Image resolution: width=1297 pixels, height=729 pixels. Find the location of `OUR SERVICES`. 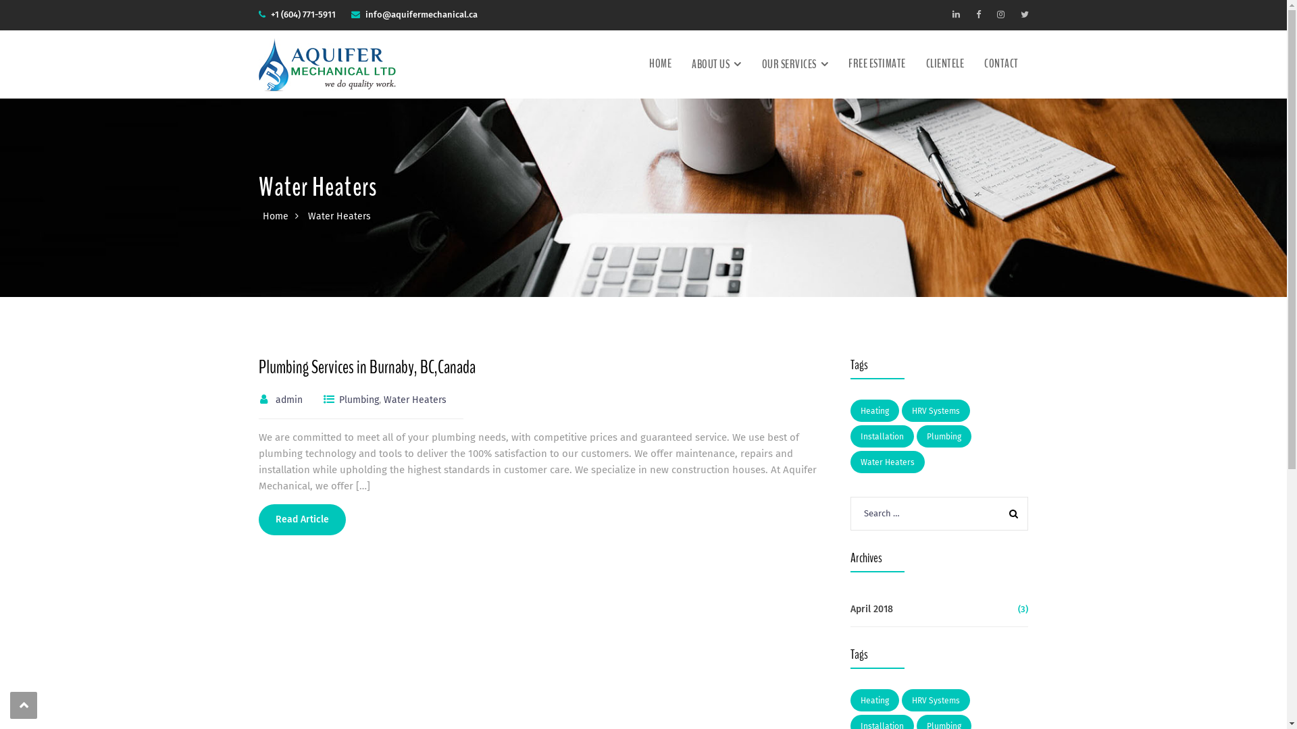

OUR SERVICES is located at coordinates (794, 65).